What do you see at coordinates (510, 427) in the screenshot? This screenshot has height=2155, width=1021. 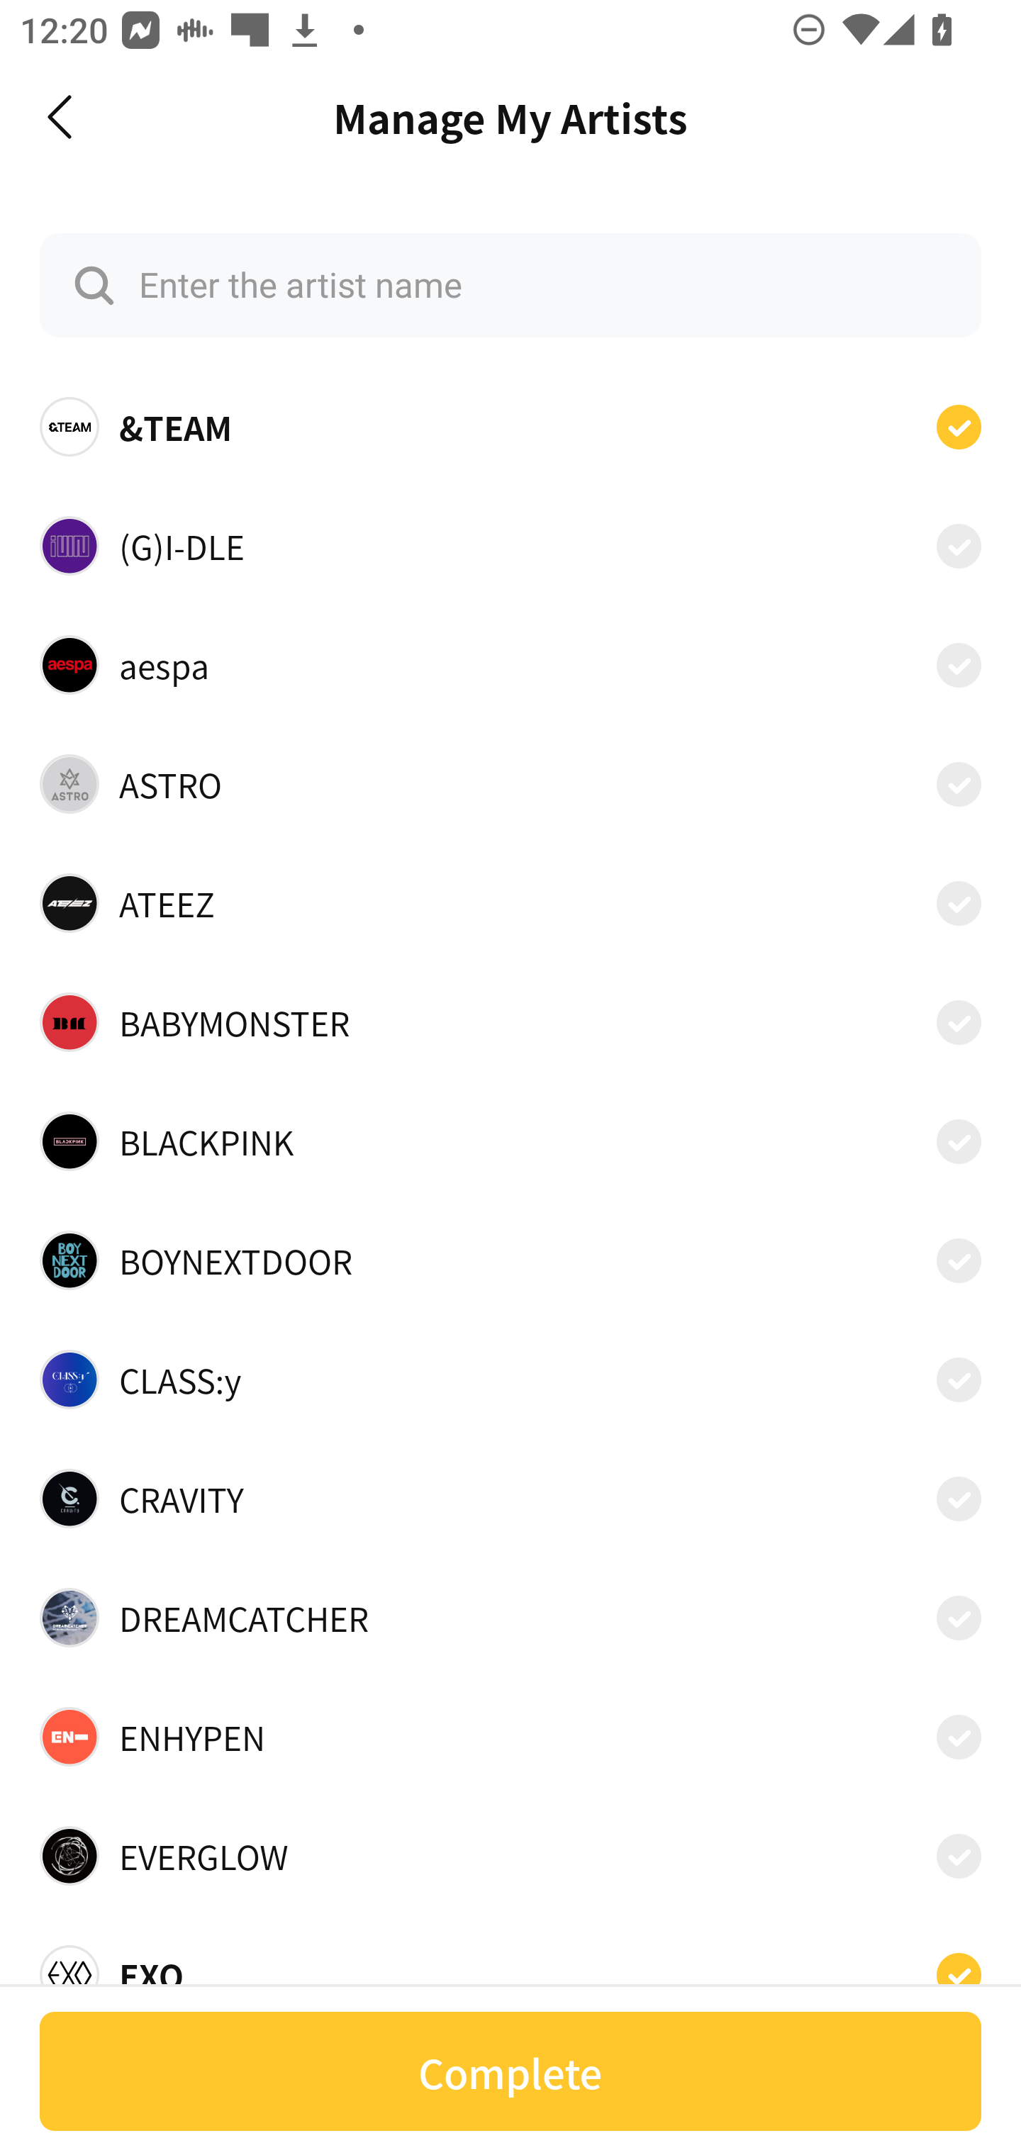 I see `&TEAM` at bounding box center [510, 427].